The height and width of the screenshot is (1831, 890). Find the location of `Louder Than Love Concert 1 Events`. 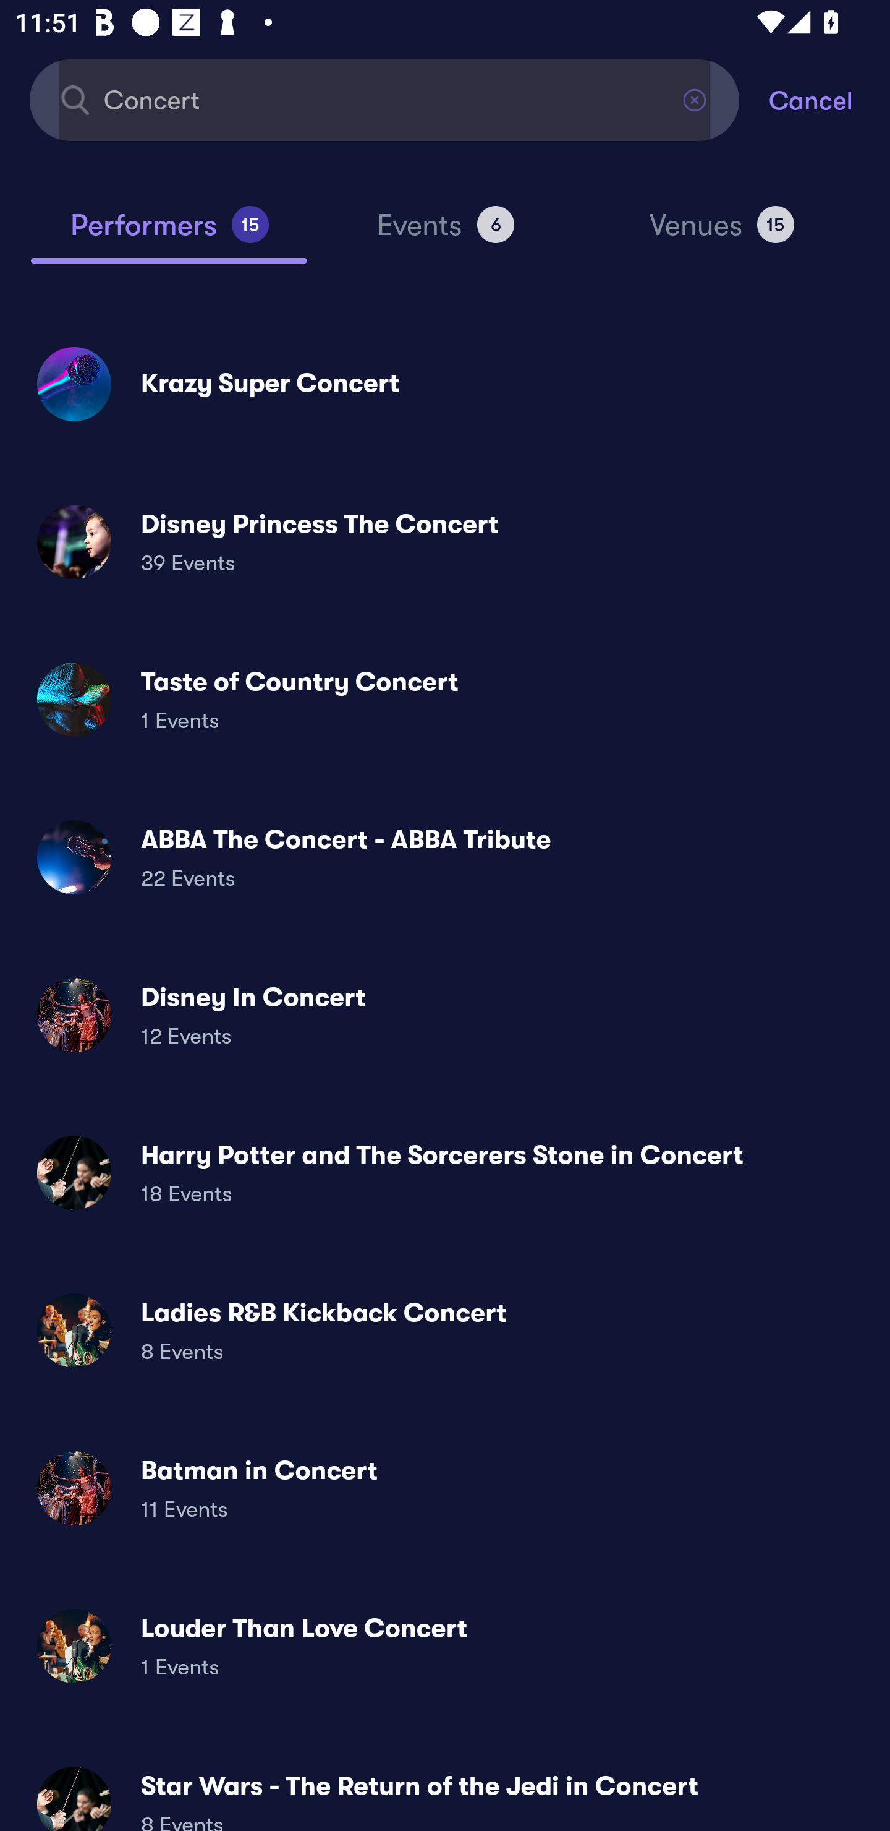

Louder Than Love Concert 1 Events is located at coordinates (445, 1645).